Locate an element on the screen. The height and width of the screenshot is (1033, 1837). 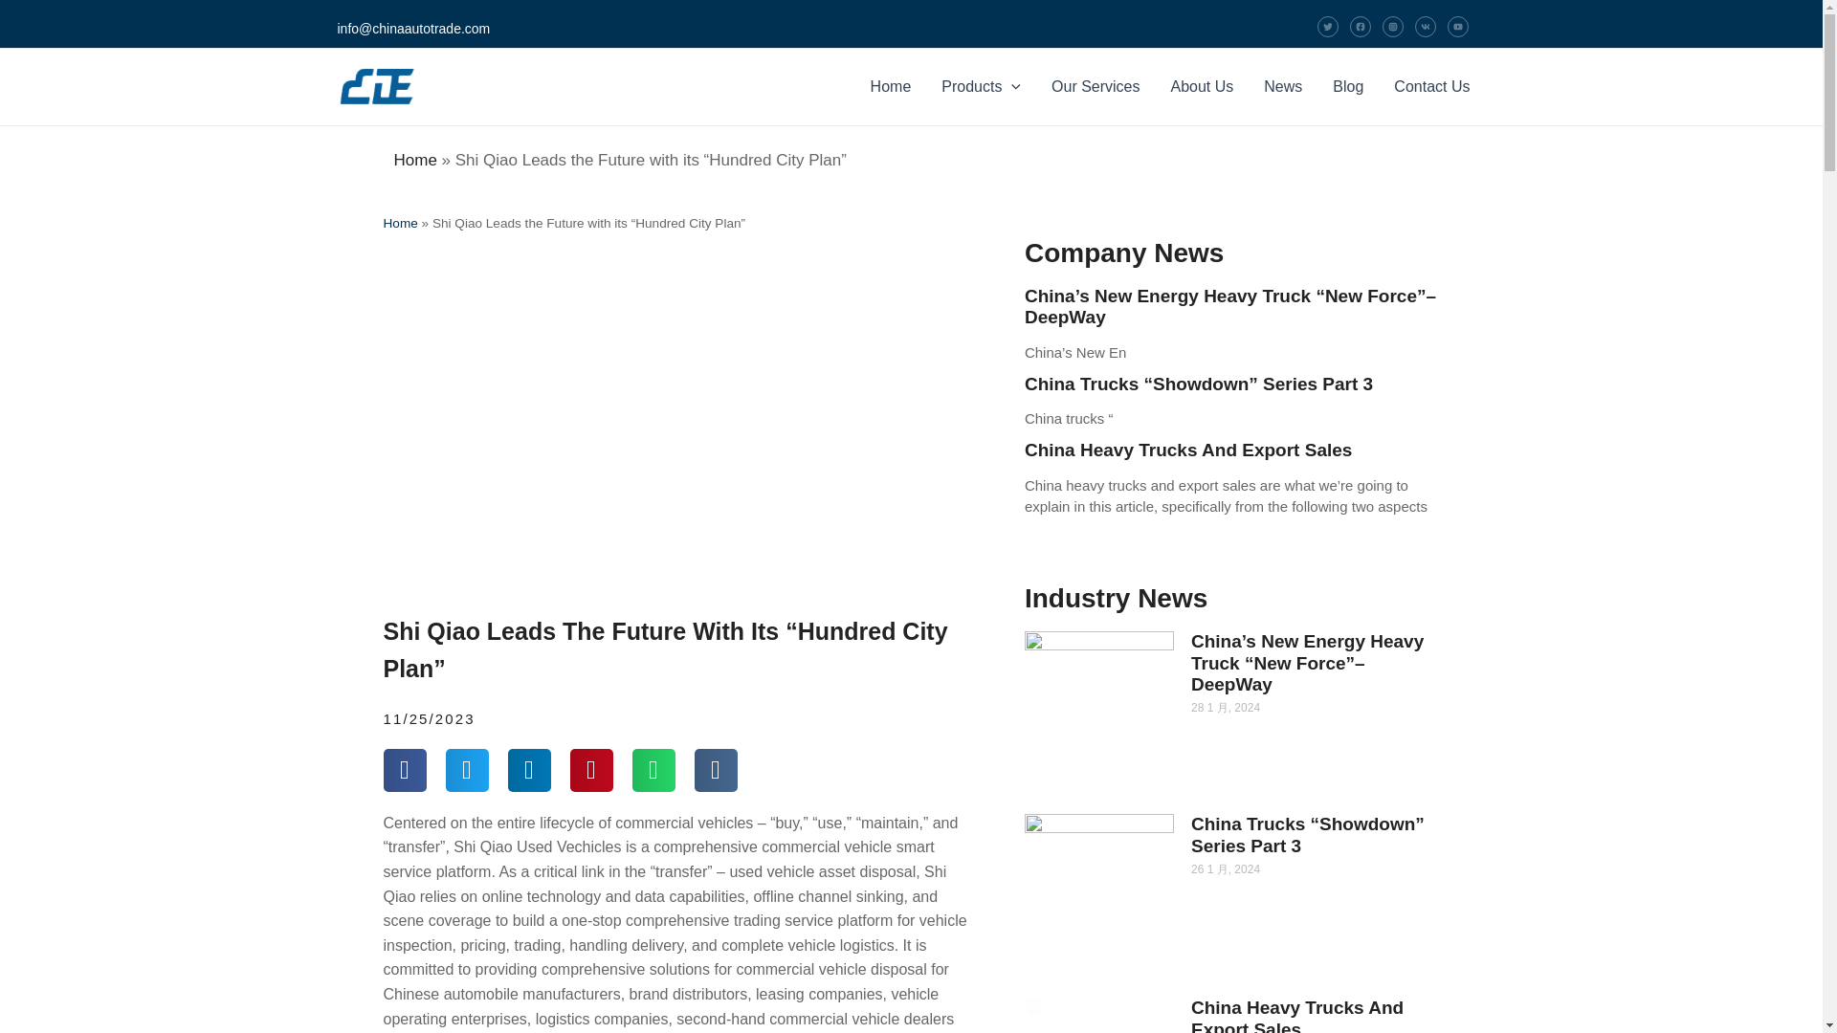
China Heavy Trucks And Export Sales is located at coordinates (1296, 1016).